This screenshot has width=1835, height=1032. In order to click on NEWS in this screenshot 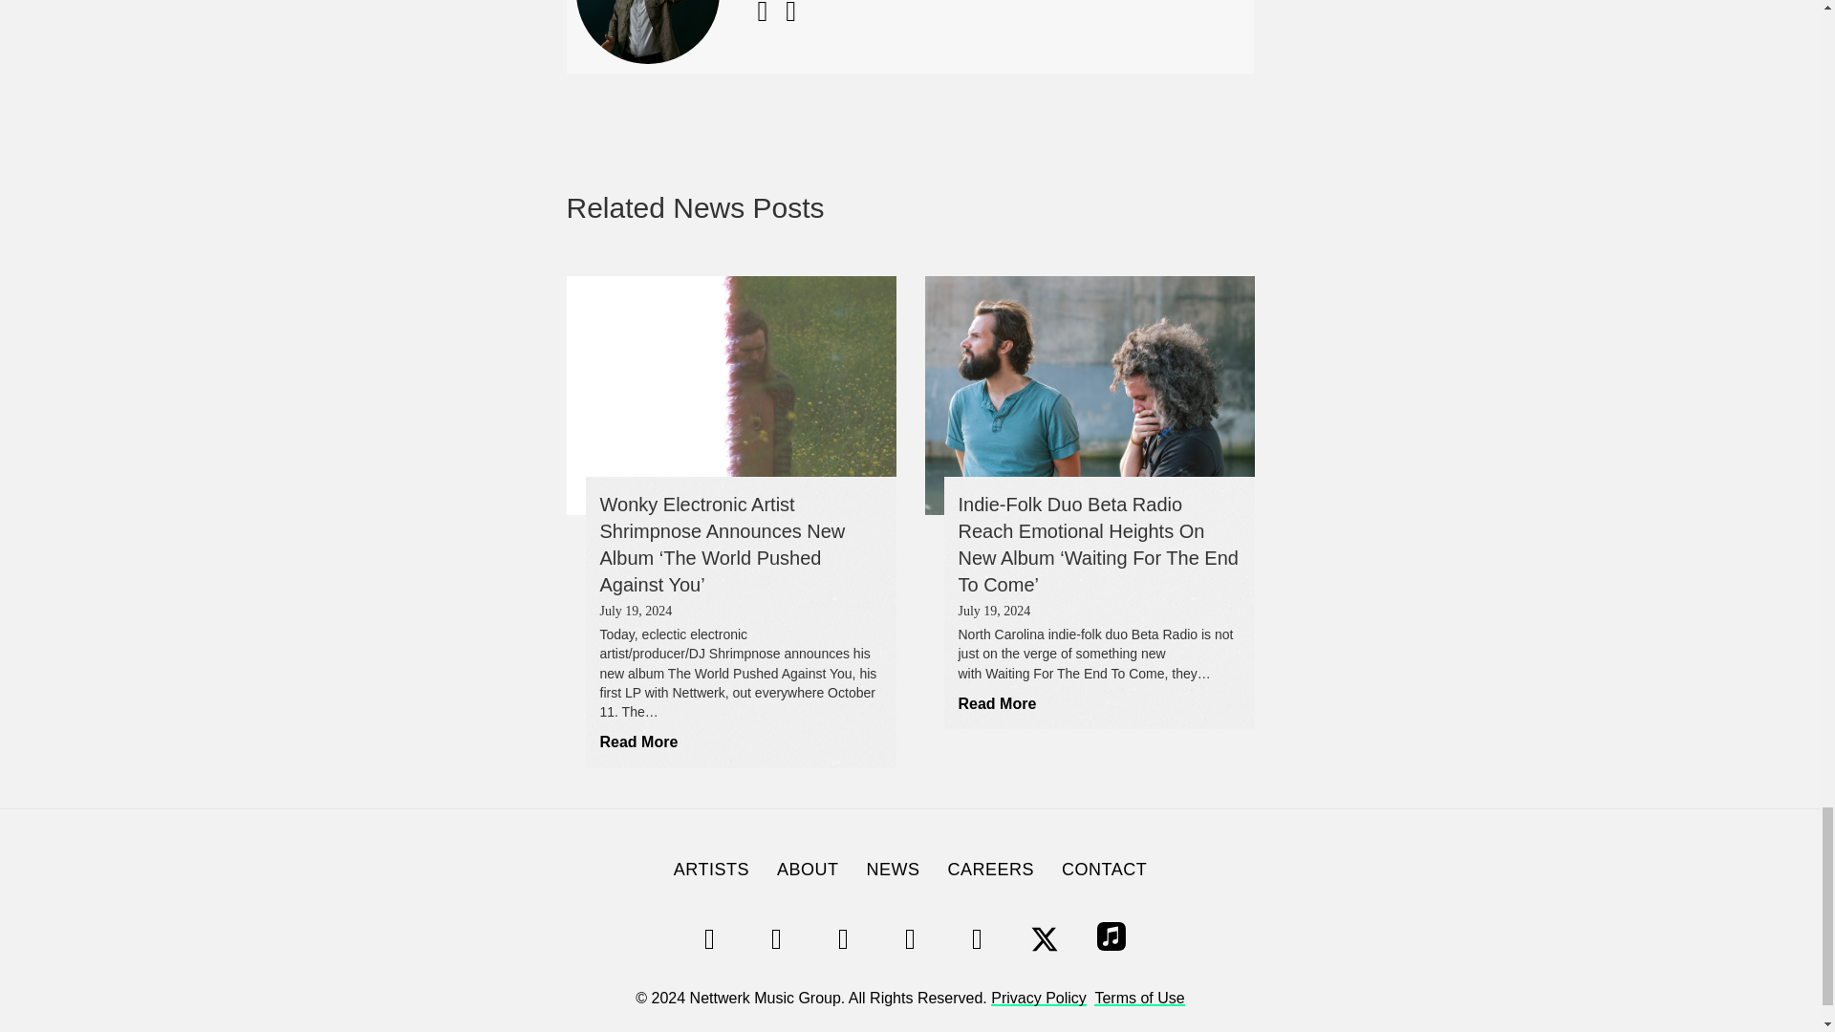, I will do `click(893, 870)`.